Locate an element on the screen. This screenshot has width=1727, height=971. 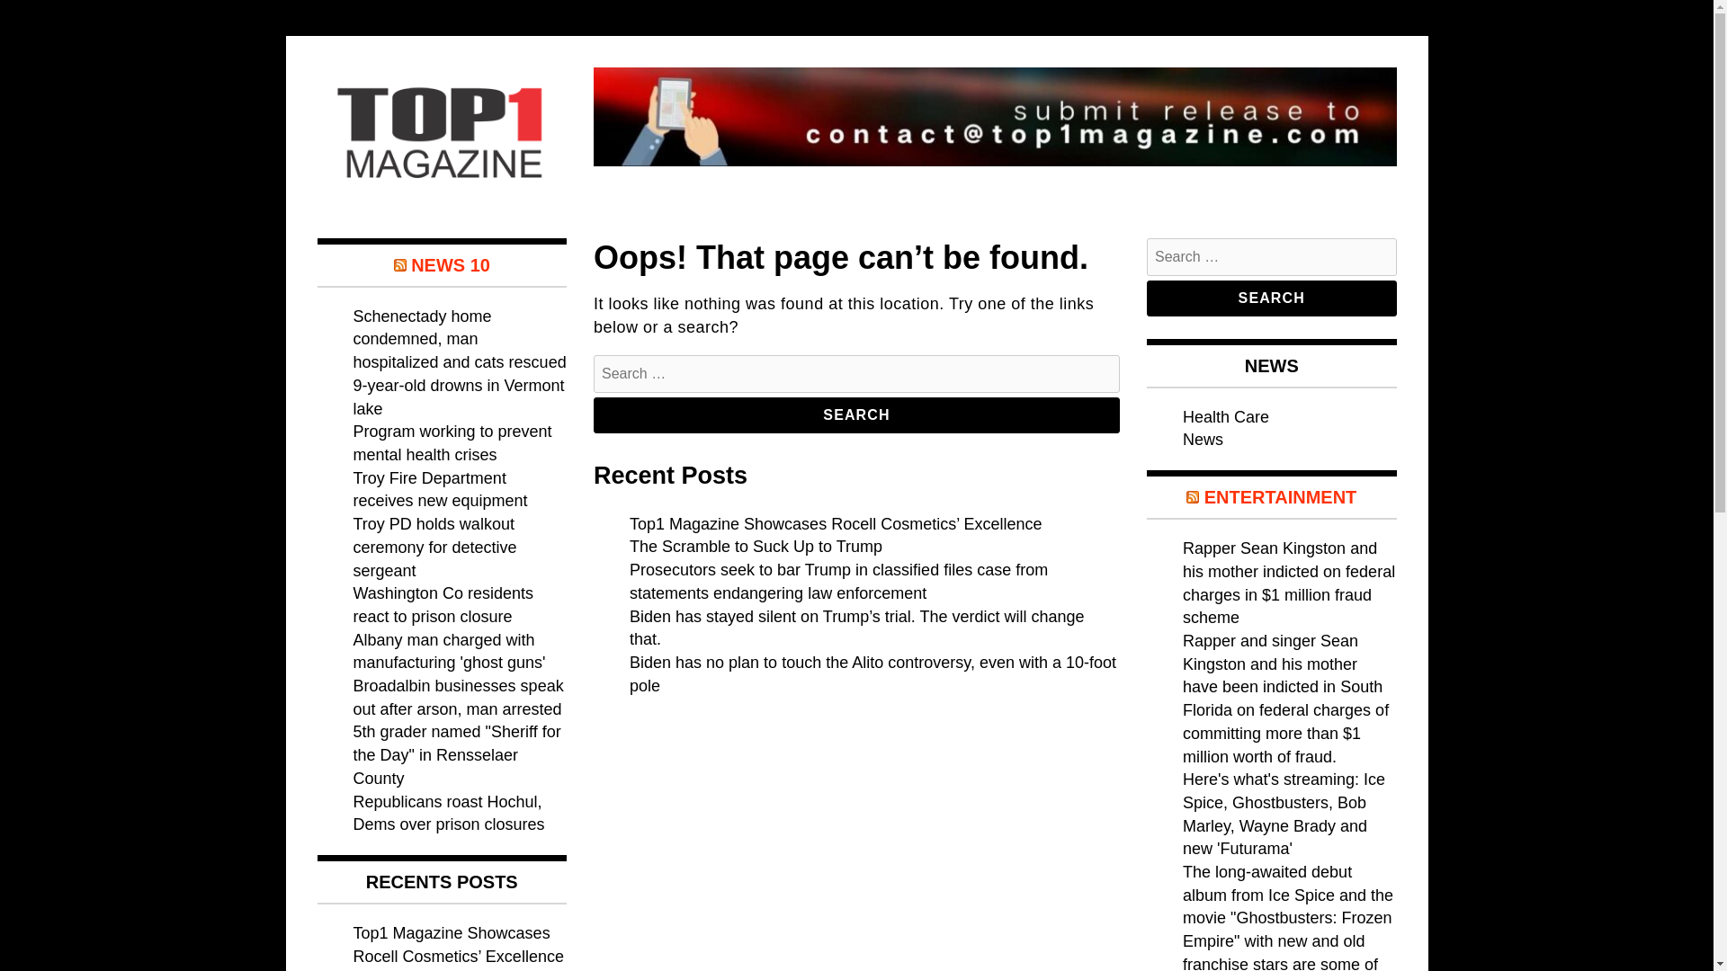
Search is located at coordinates (1272, 298).